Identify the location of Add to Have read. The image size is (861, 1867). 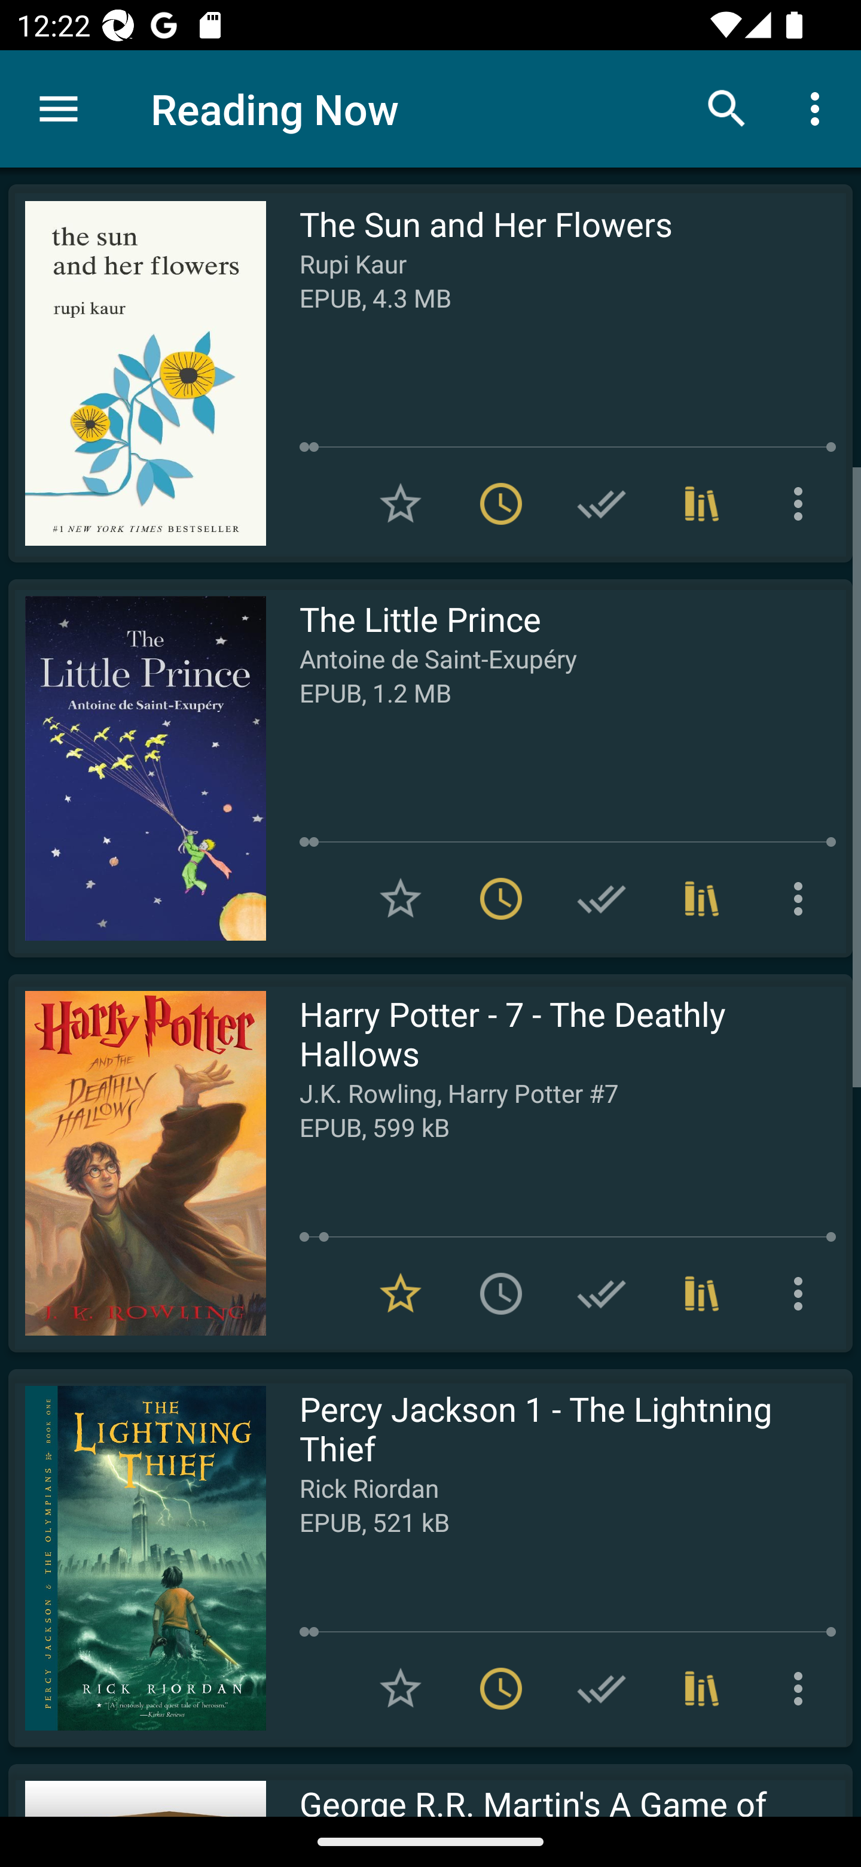
(602, 1689).